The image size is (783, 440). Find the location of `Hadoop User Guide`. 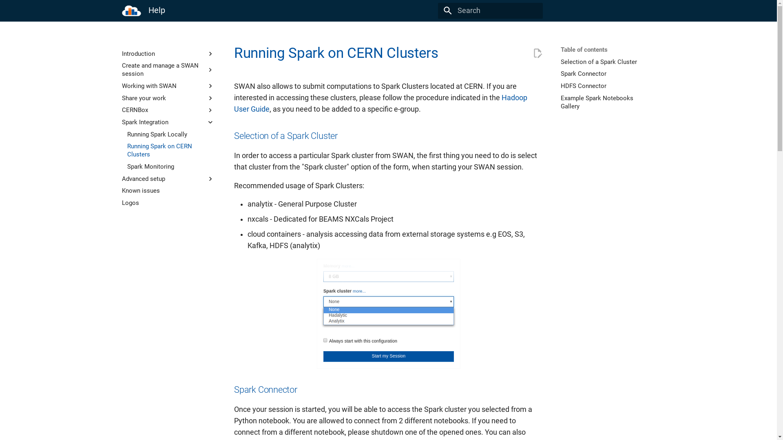

Hadoop User Guide is located at coordinates (381, 103).